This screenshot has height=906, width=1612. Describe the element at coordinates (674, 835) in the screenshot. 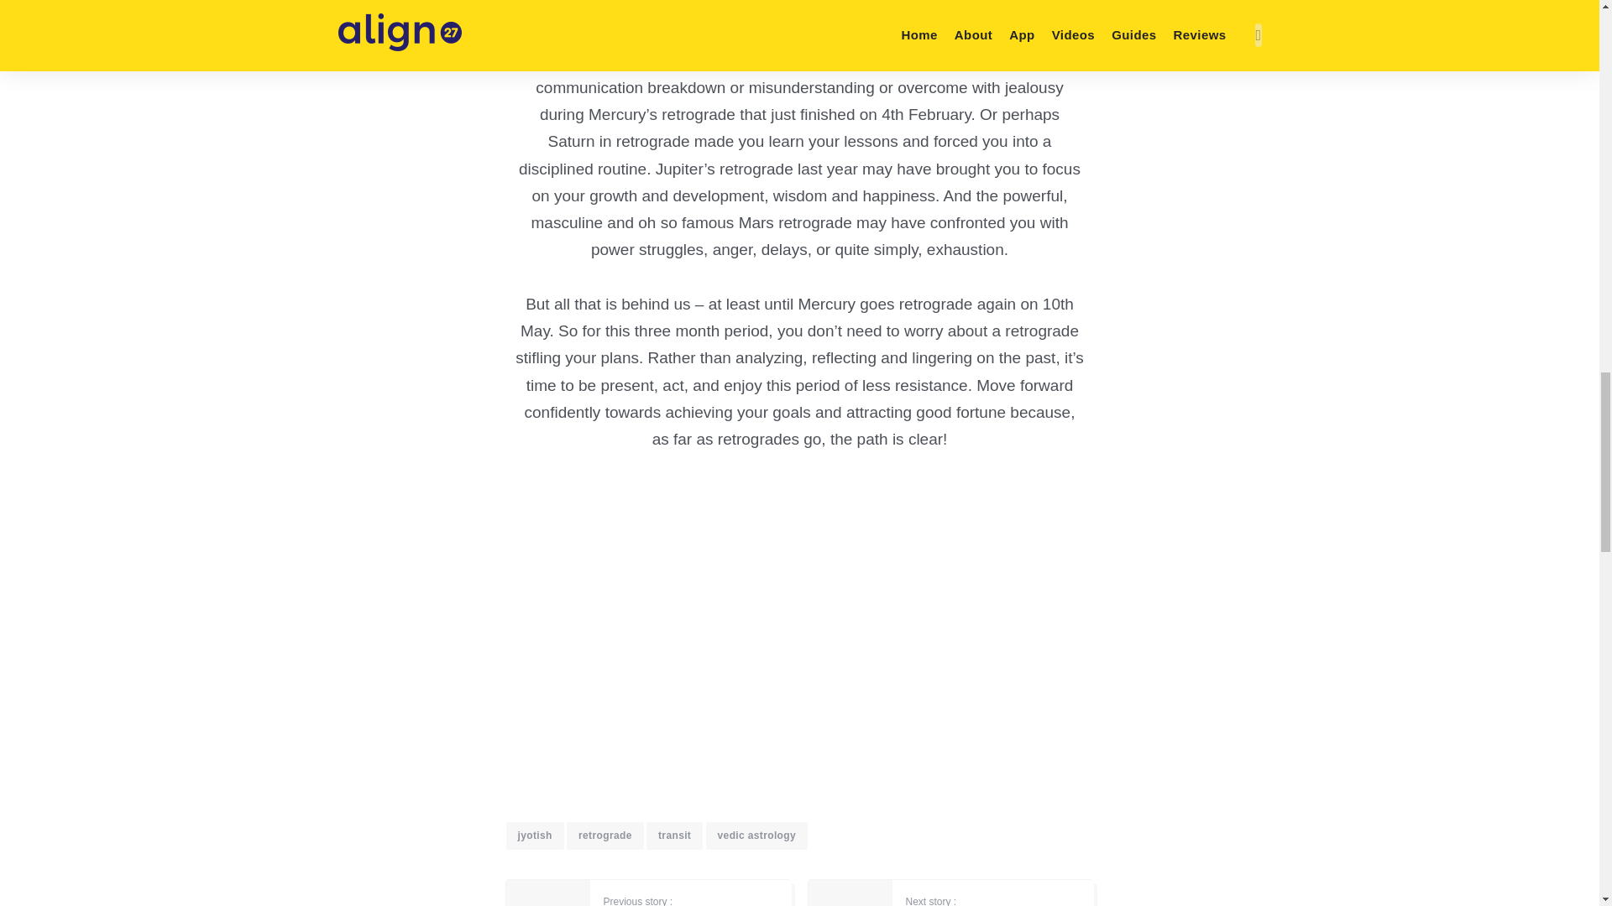

I see `transit` at that location.